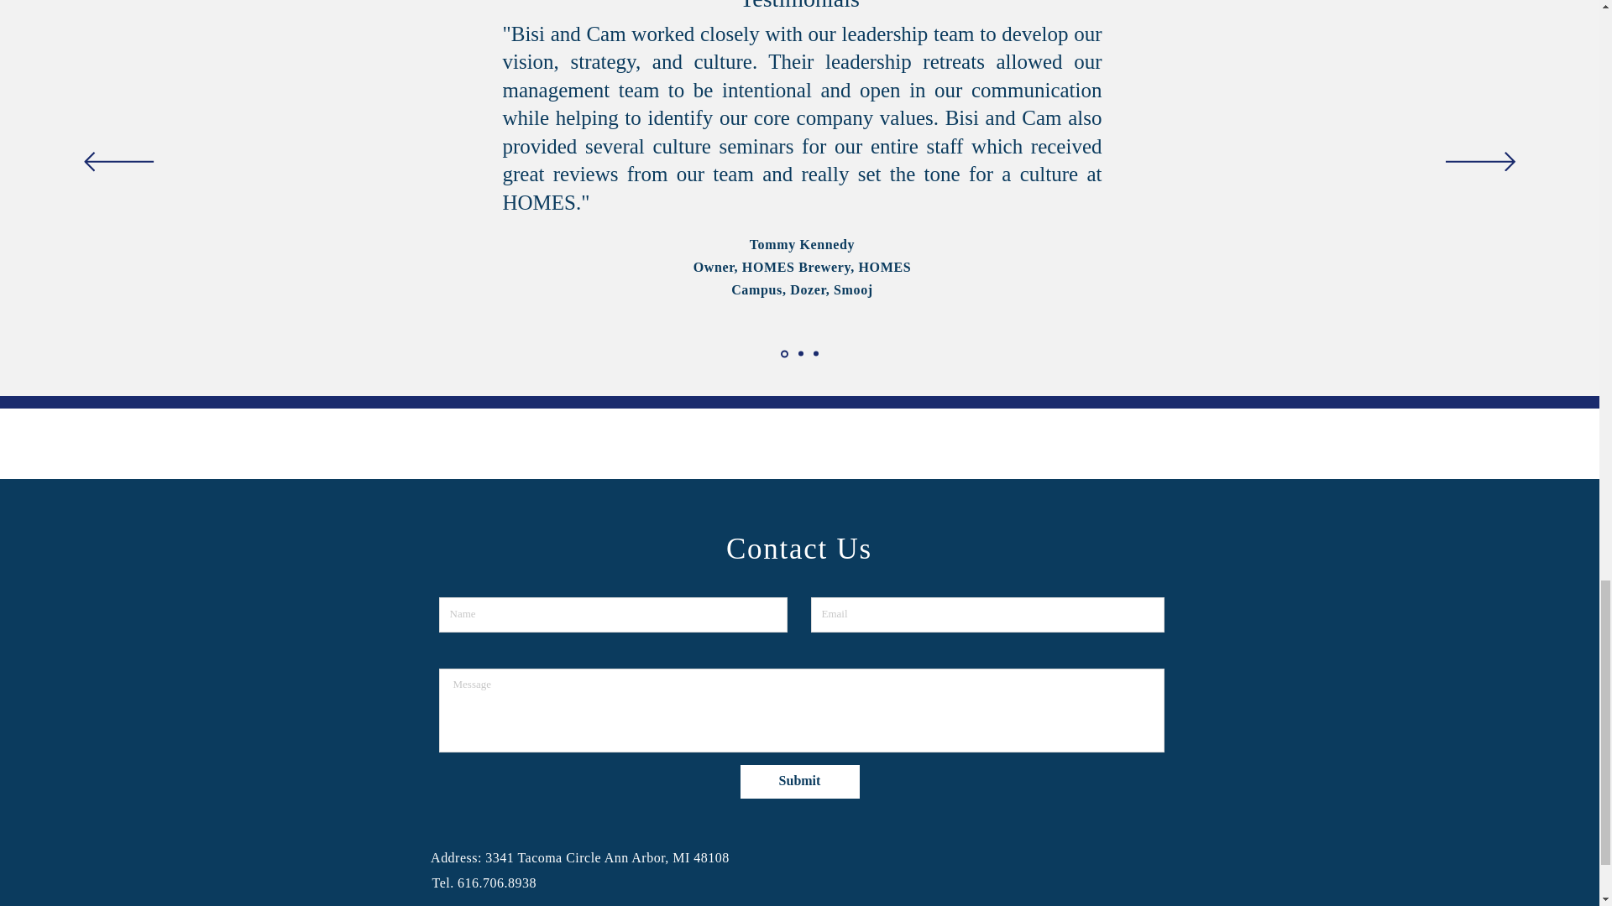 Image resolution: width=1612 pixels, height=906 pixels. Describe the element at coordinates (799, 781) in the screenshot. I see `Submit` at that location.